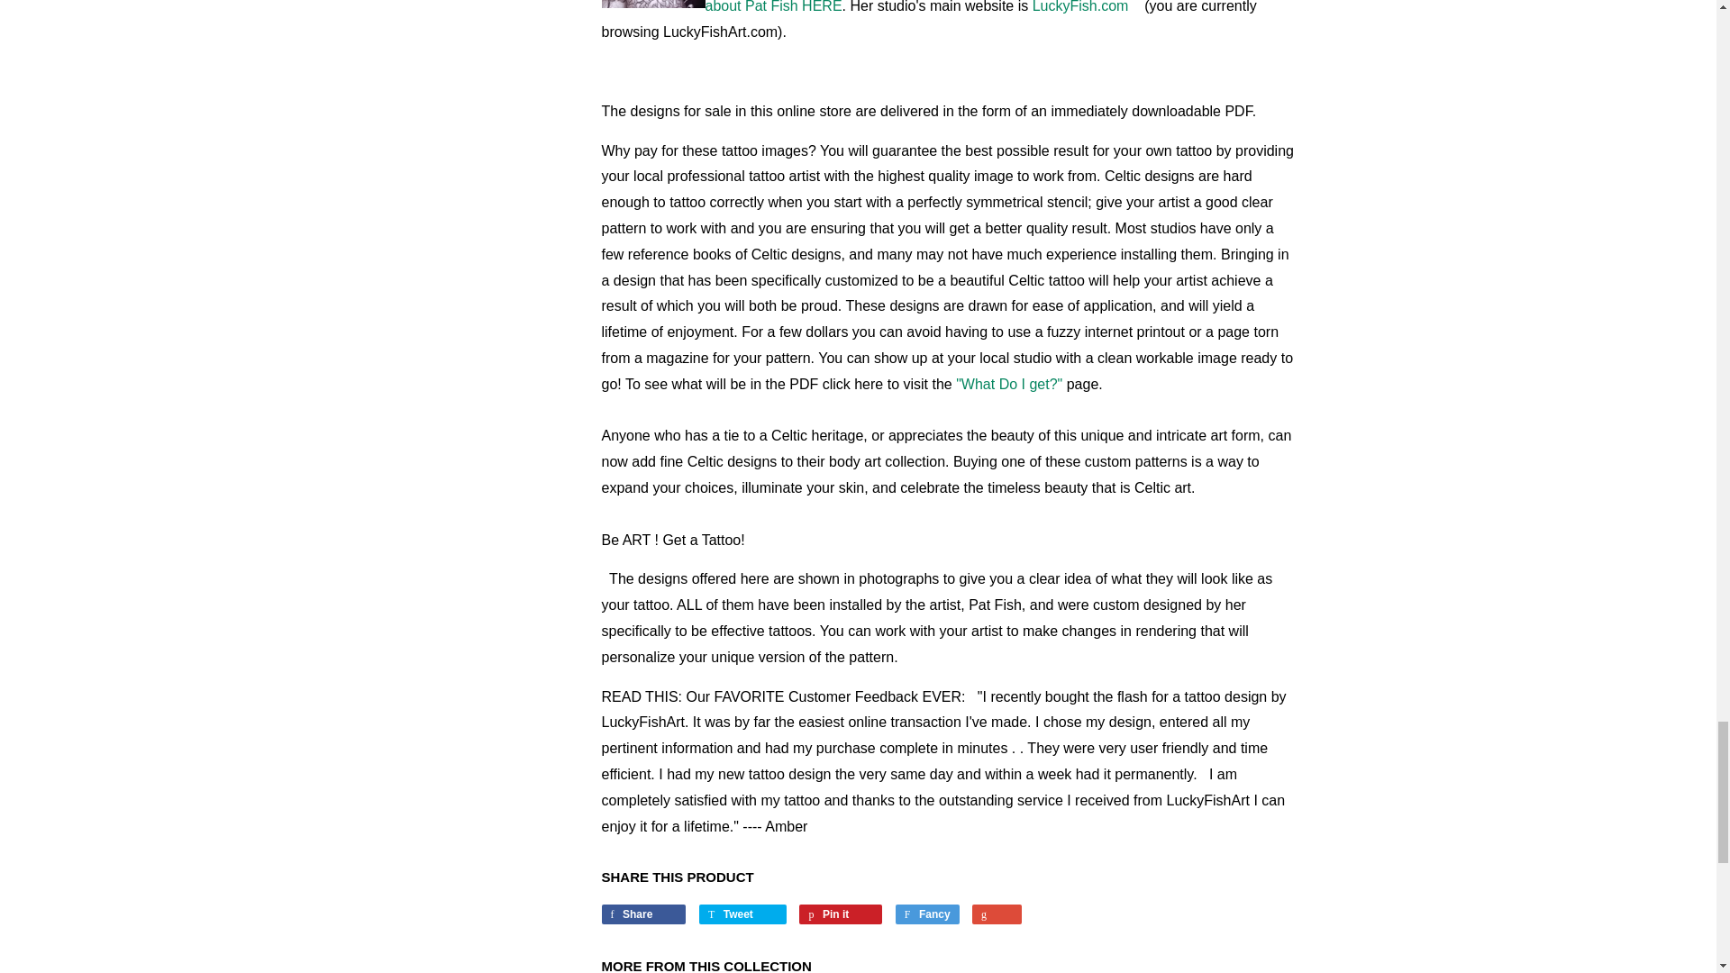 This screenshot has height=973, width=1730. Describe the element at coordinates (980, 7) in the screenshot. I see `Meet Pat Fish` at that location.